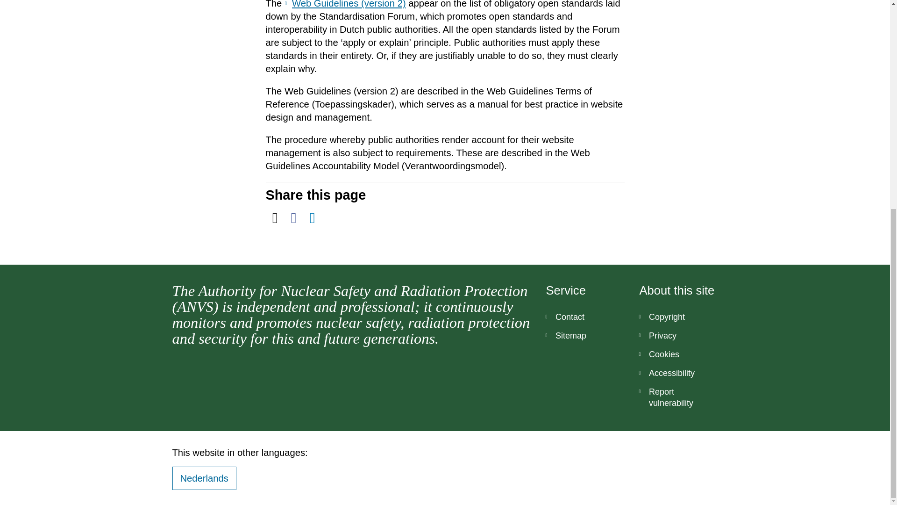 Image resolution: width=897 pixels, height=505 pixels. What do you see at coordinates (585, 317) in the screenshot?
I see `Contact` at bounding box center [585, 317].